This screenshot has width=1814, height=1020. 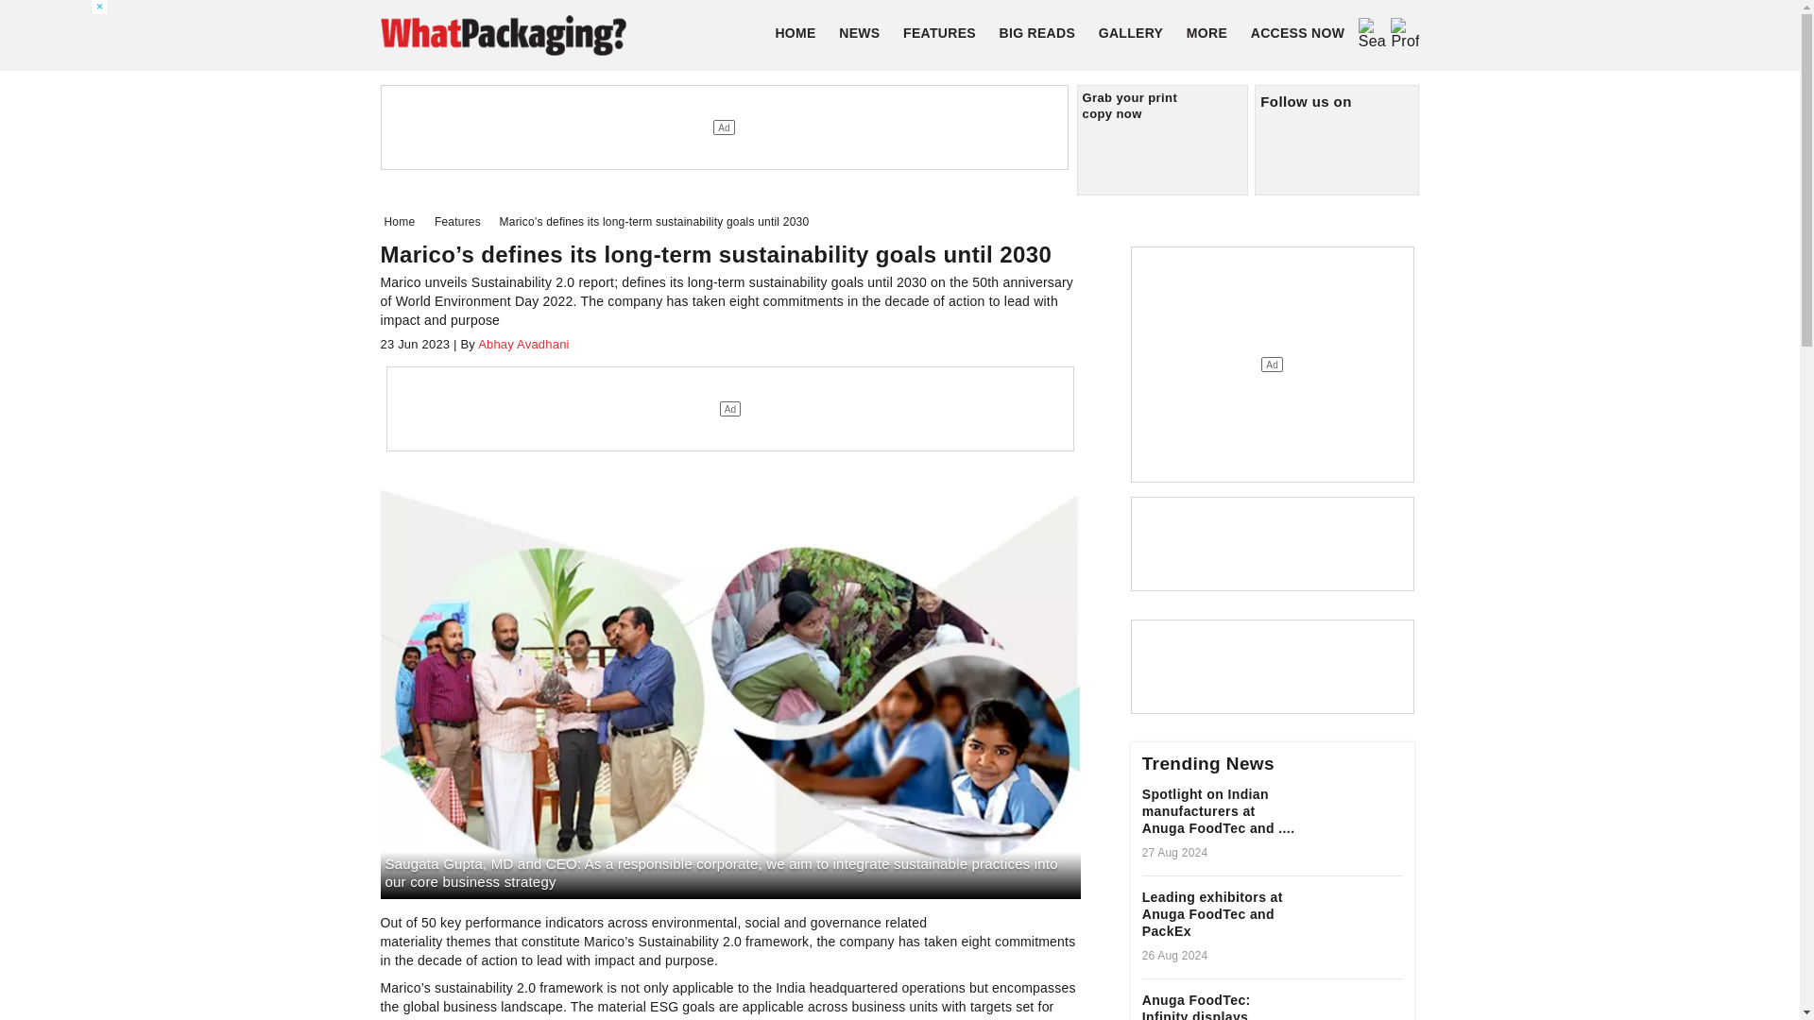 What do you see at coordinates (796, 32) in the screenshot?
I see `HOME` at bounding box center [796, 32].